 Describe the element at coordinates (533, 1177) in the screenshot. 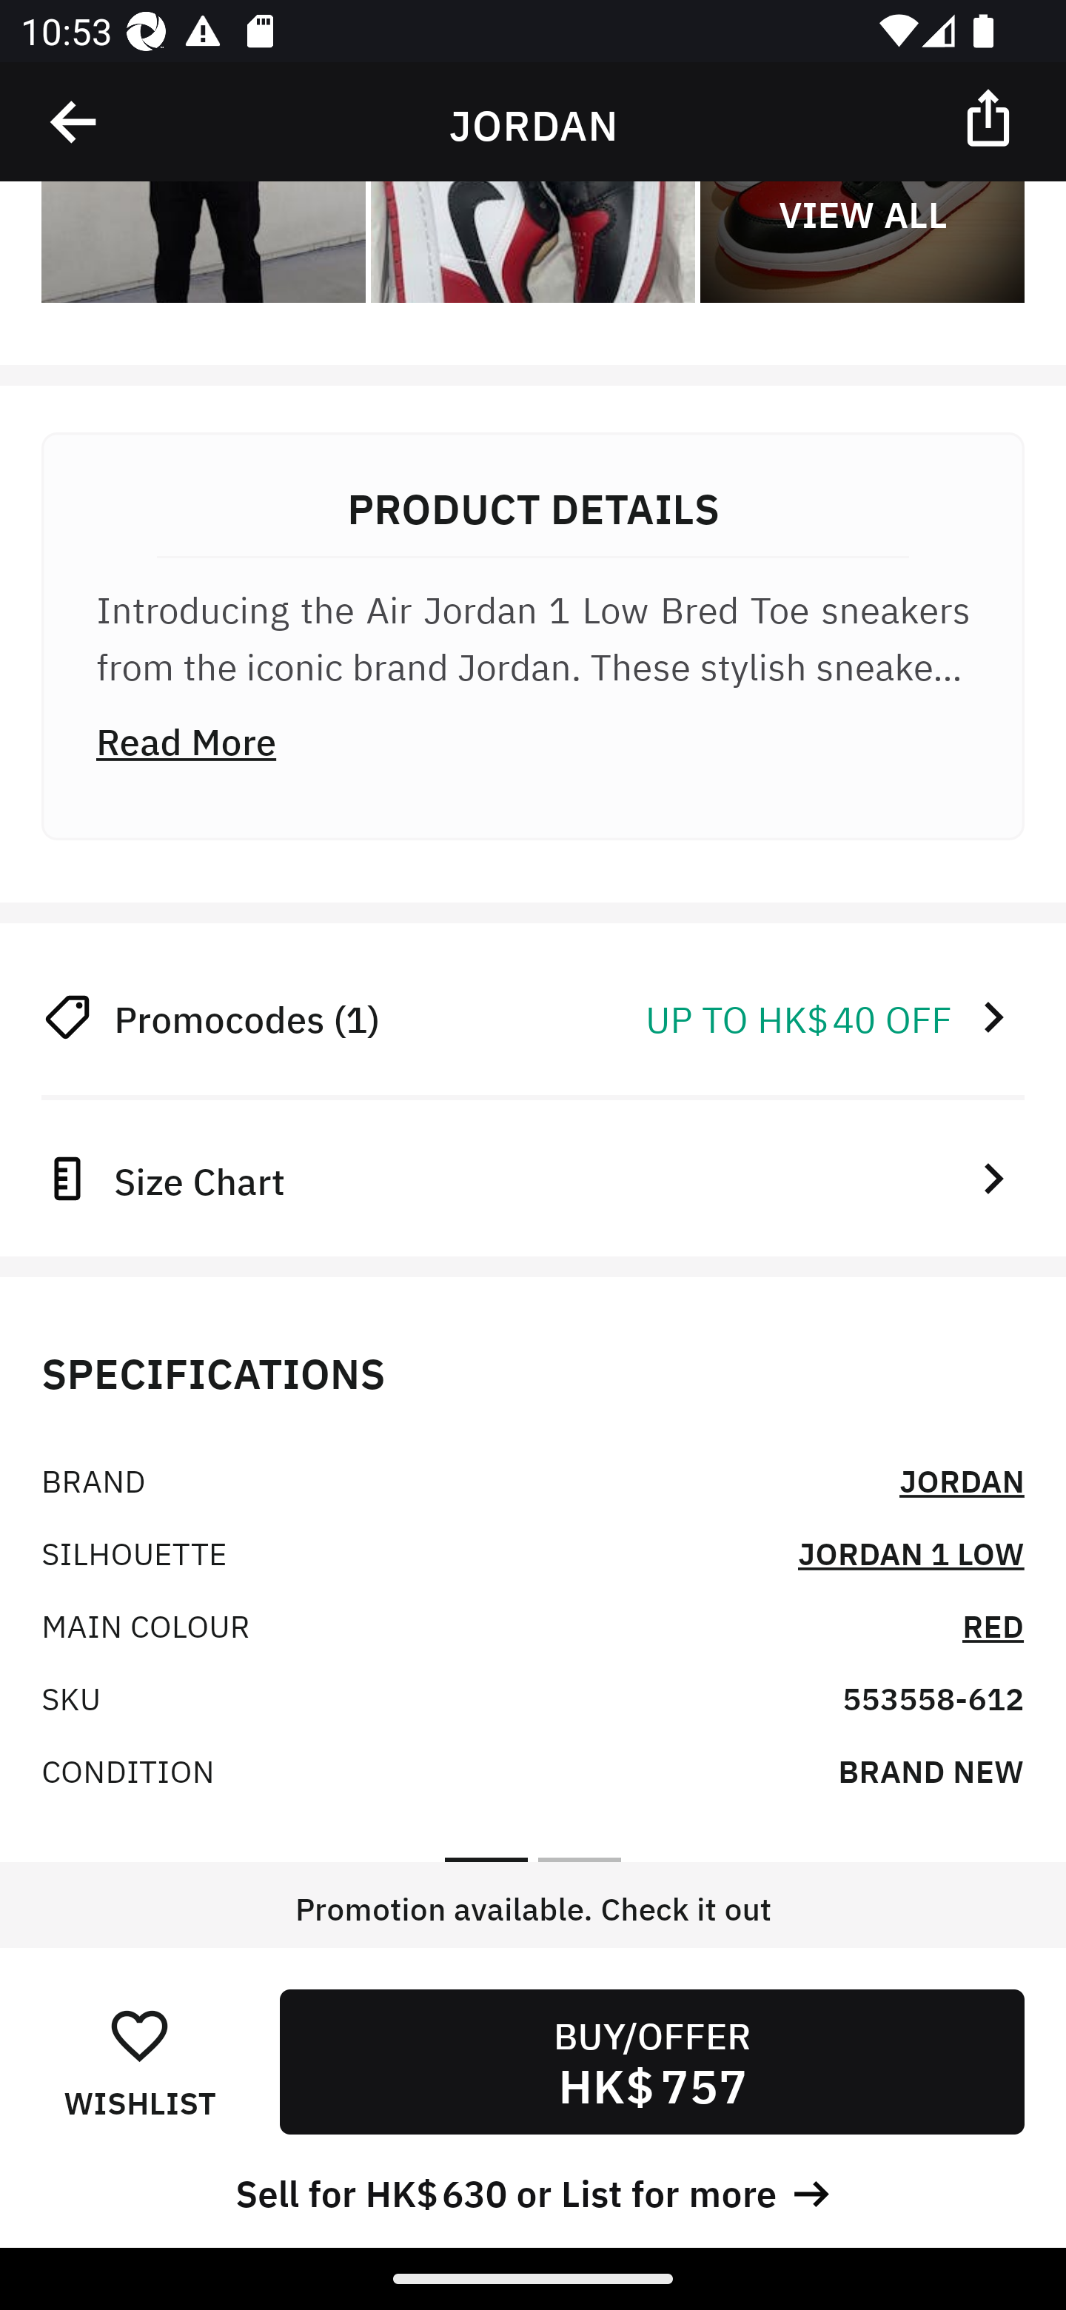

I see `Size Chart ` at that location.